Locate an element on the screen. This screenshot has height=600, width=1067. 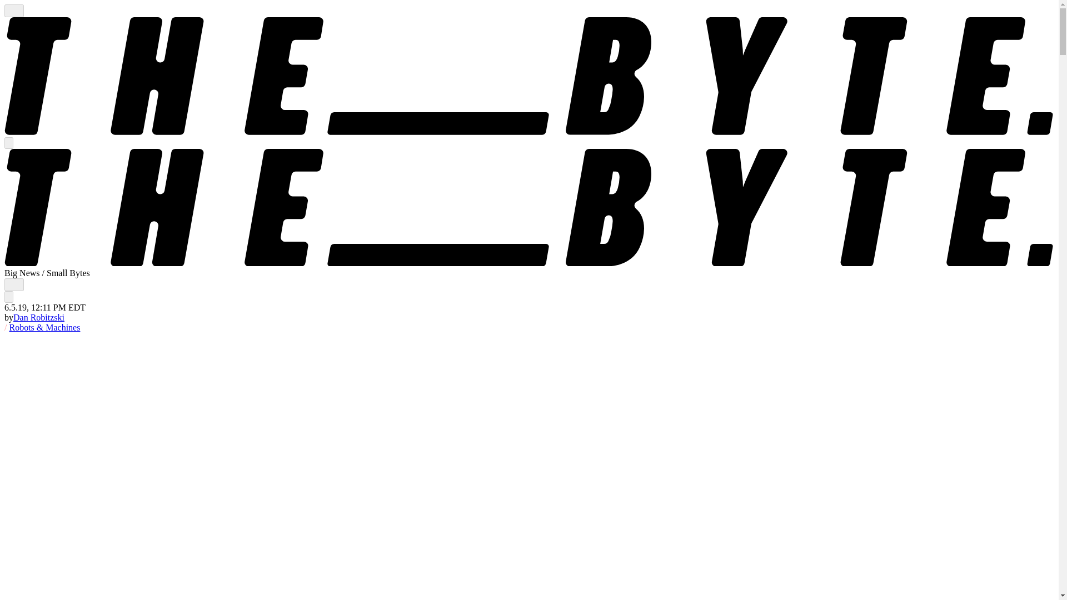
Dan Robitzski is located at coordinates (38, 317).